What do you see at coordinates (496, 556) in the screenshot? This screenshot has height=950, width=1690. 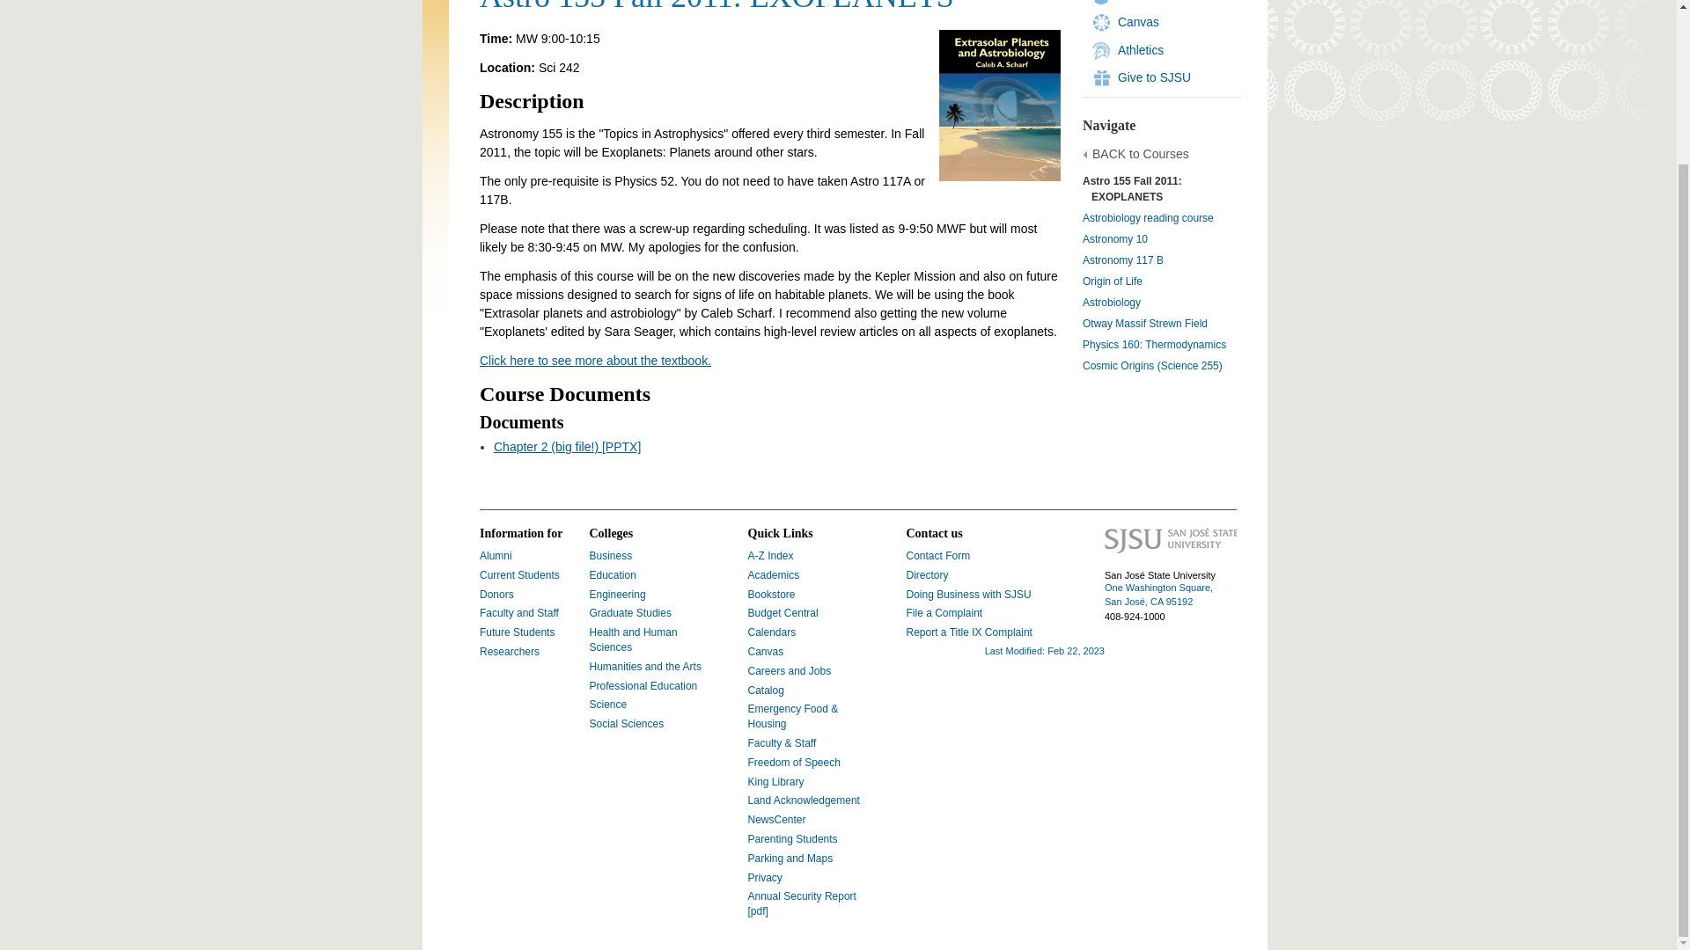 I see `Alumni` at bounding box center [496, 556].